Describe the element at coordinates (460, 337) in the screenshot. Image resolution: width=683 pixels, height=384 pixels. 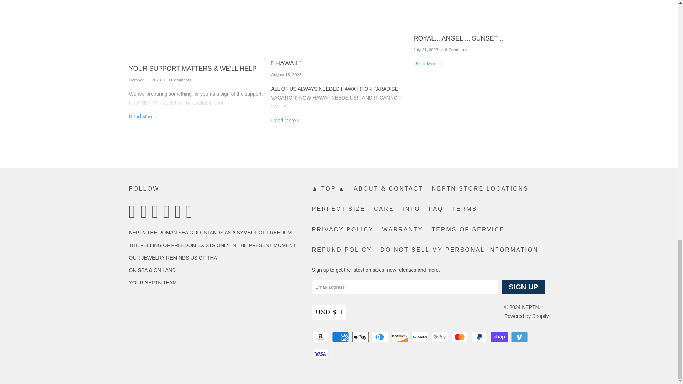
I see `Mastercard` at that location.